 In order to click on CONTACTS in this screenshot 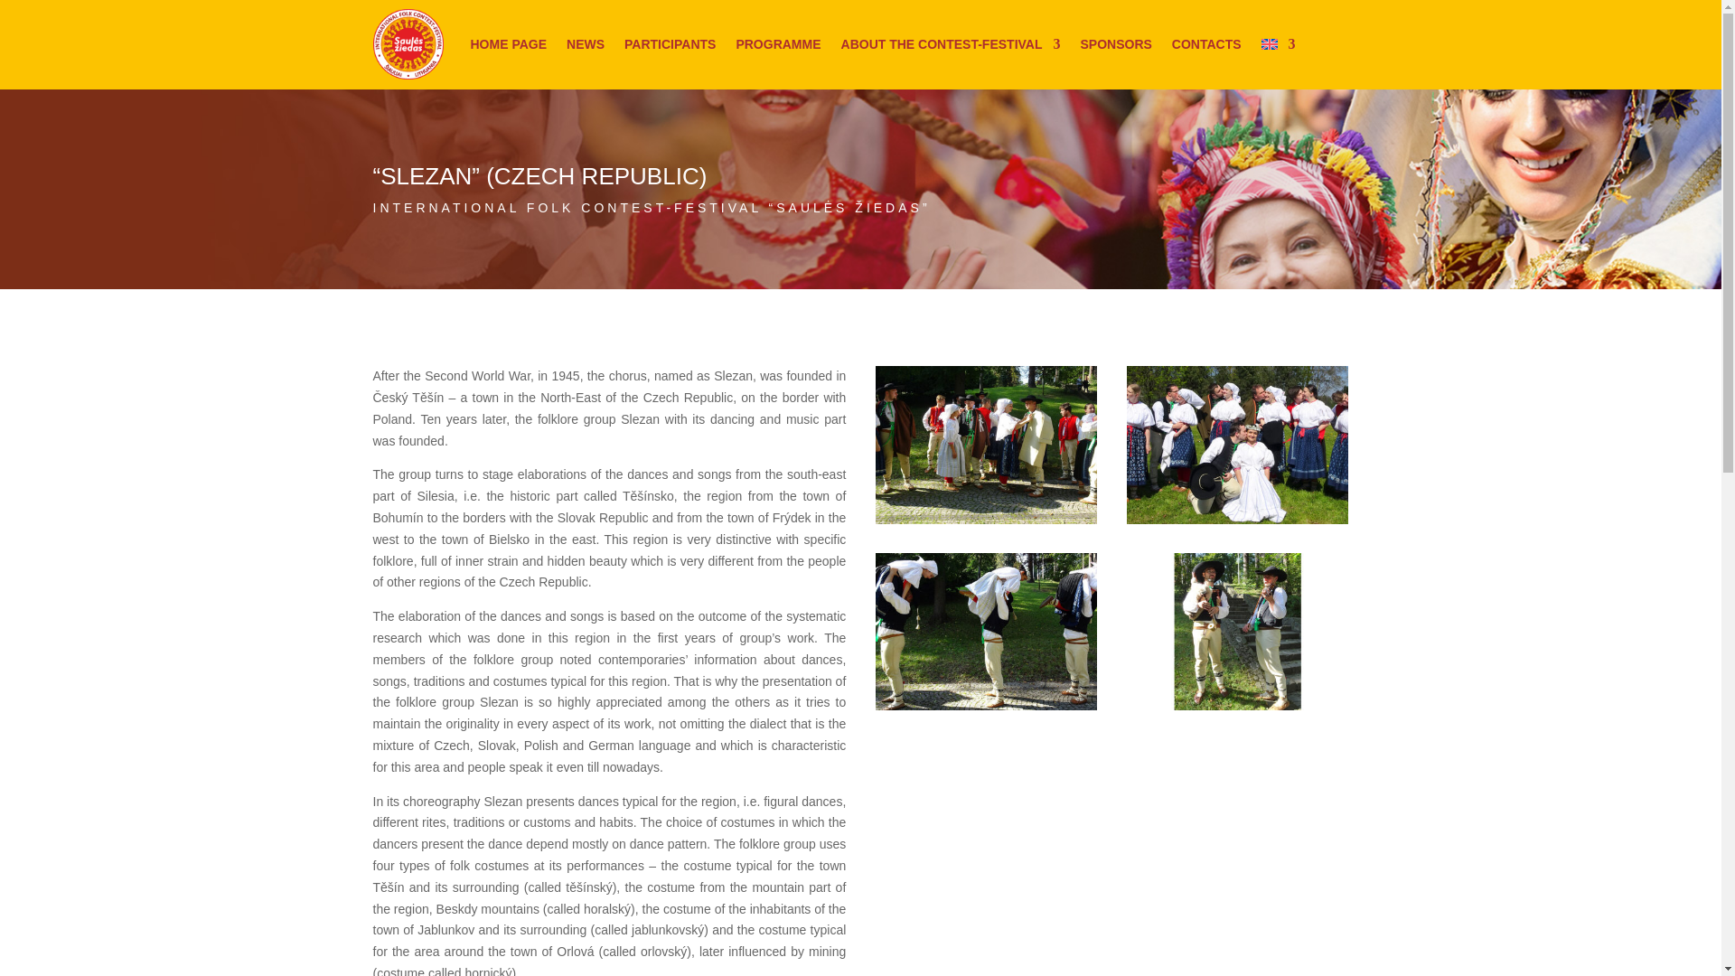, I will do `click(1207, 43)`.